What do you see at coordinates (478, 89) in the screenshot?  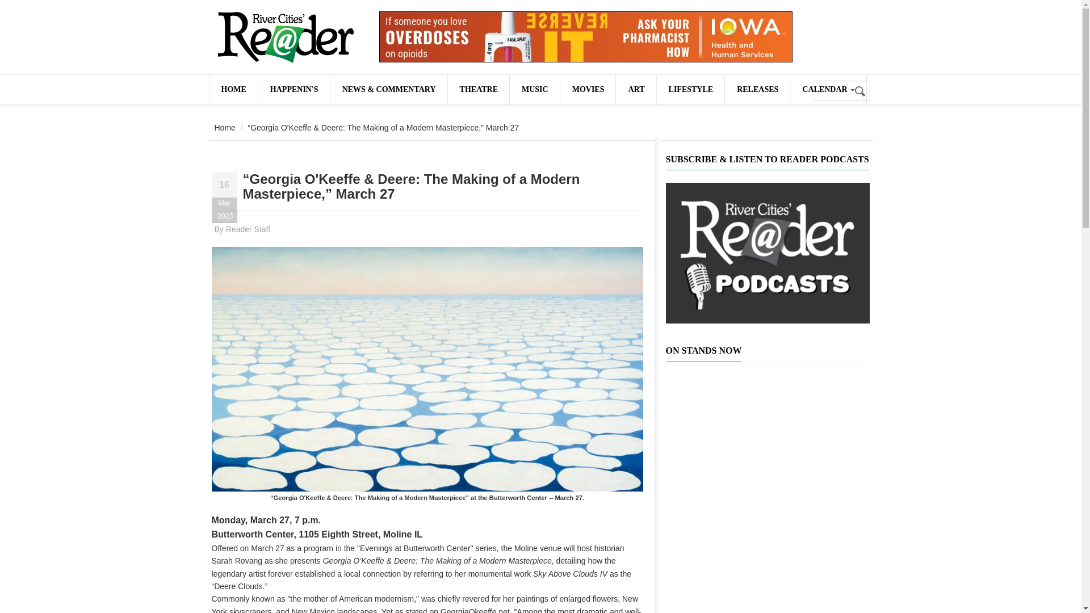 I see `Theatre` at bounding box center [478, 89].